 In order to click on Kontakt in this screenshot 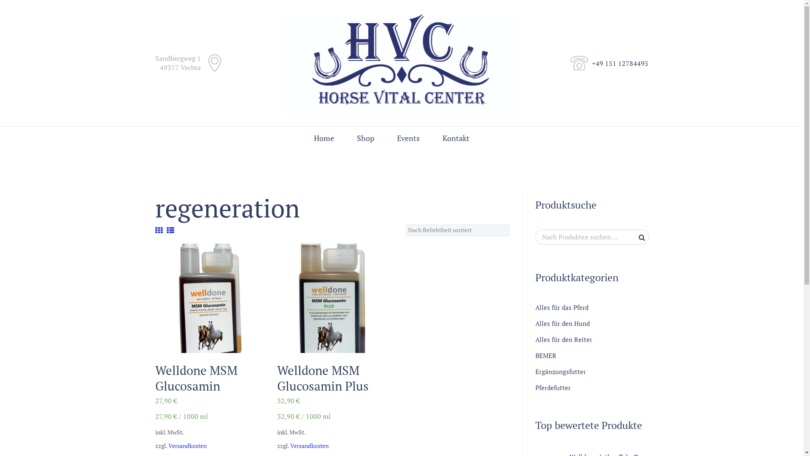, I will do `click(456, 138)`.